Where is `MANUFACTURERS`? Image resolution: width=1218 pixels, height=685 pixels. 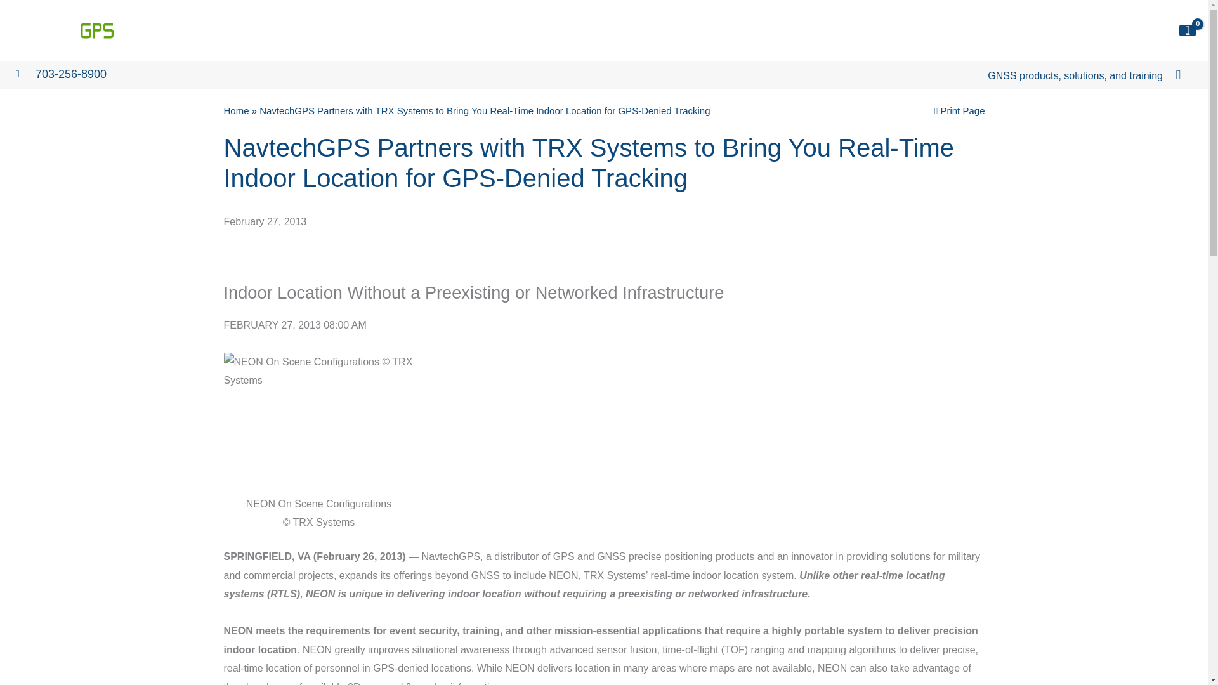 MANUFACTURERS is located at coordinates (755, 30).